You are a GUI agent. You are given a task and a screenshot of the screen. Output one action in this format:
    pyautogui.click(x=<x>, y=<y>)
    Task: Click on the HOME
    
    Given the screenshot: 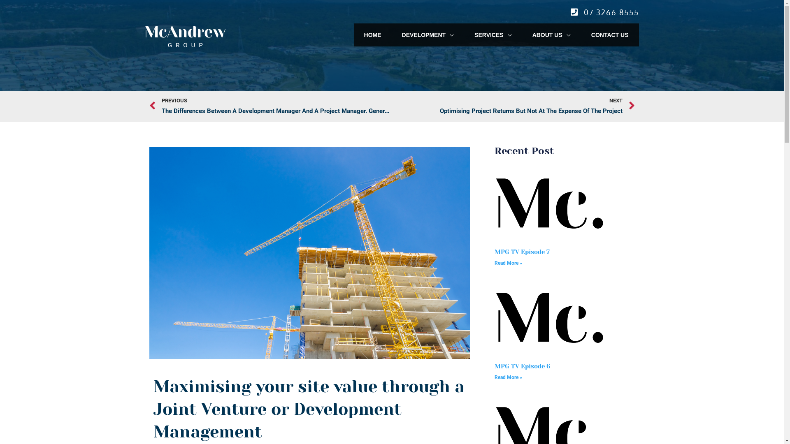 What is the action you would take?
    pyautogui.click(x=373, y=35)
    